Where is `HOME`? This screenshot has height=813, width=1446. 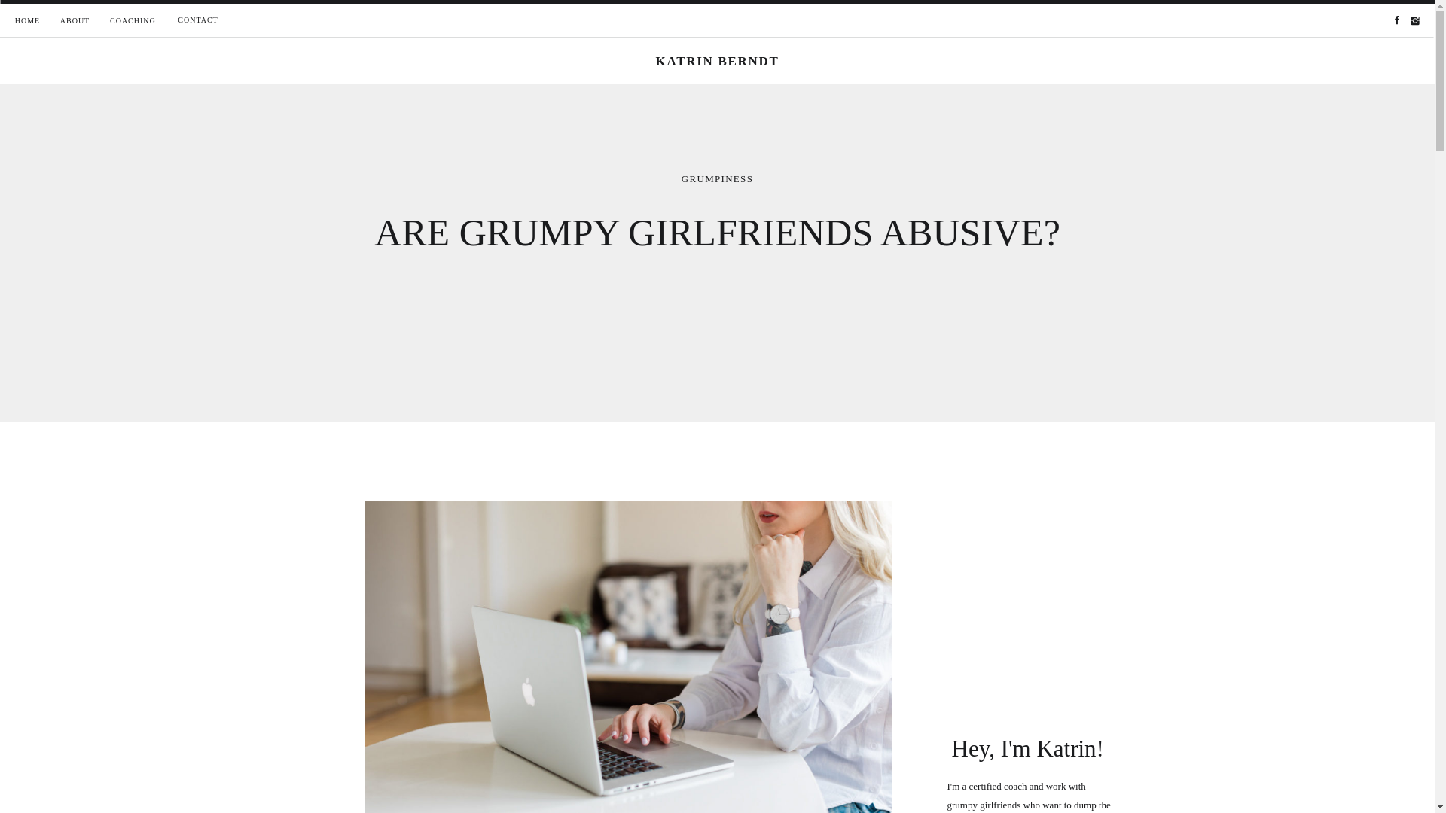 HOME is located at coordinates (27, 21).